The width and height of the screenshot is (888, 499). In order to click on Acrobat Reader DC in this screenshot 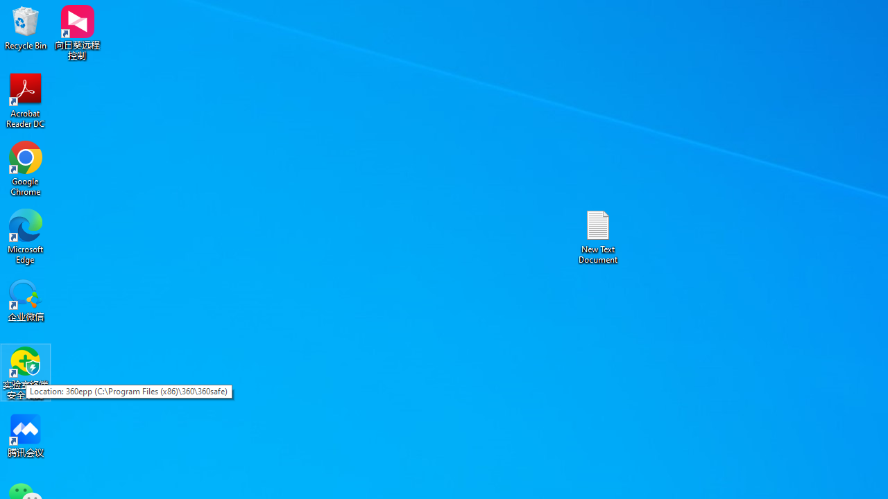, I will do `click(26, 100)`.